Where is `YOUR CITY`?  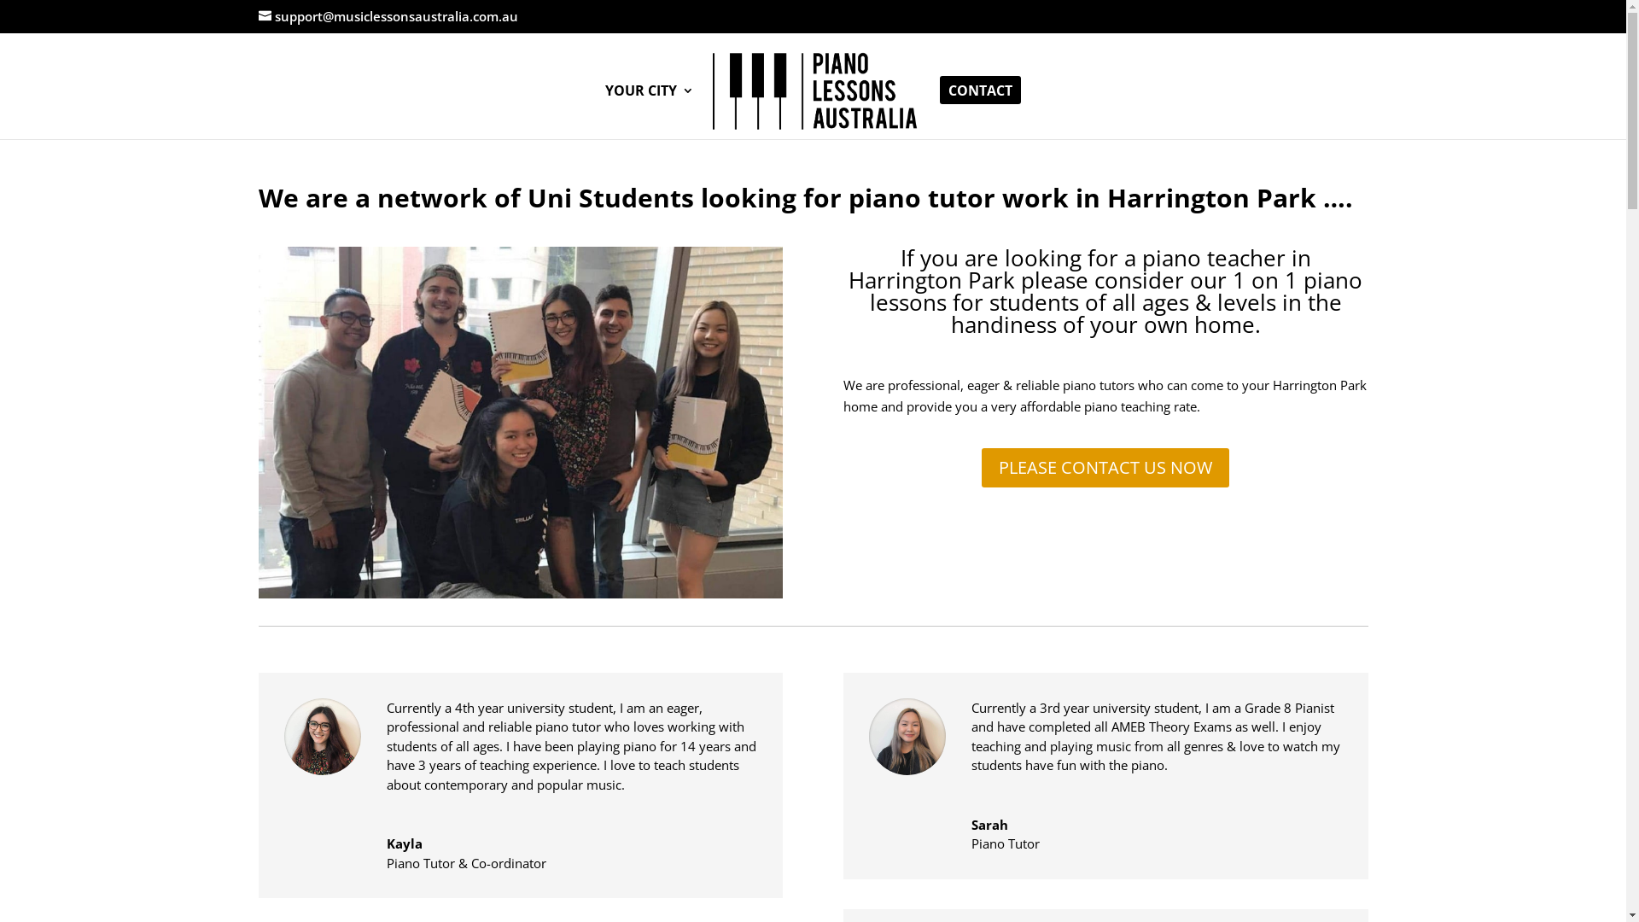
YOUR CITY is located at coordinates (650, 111).